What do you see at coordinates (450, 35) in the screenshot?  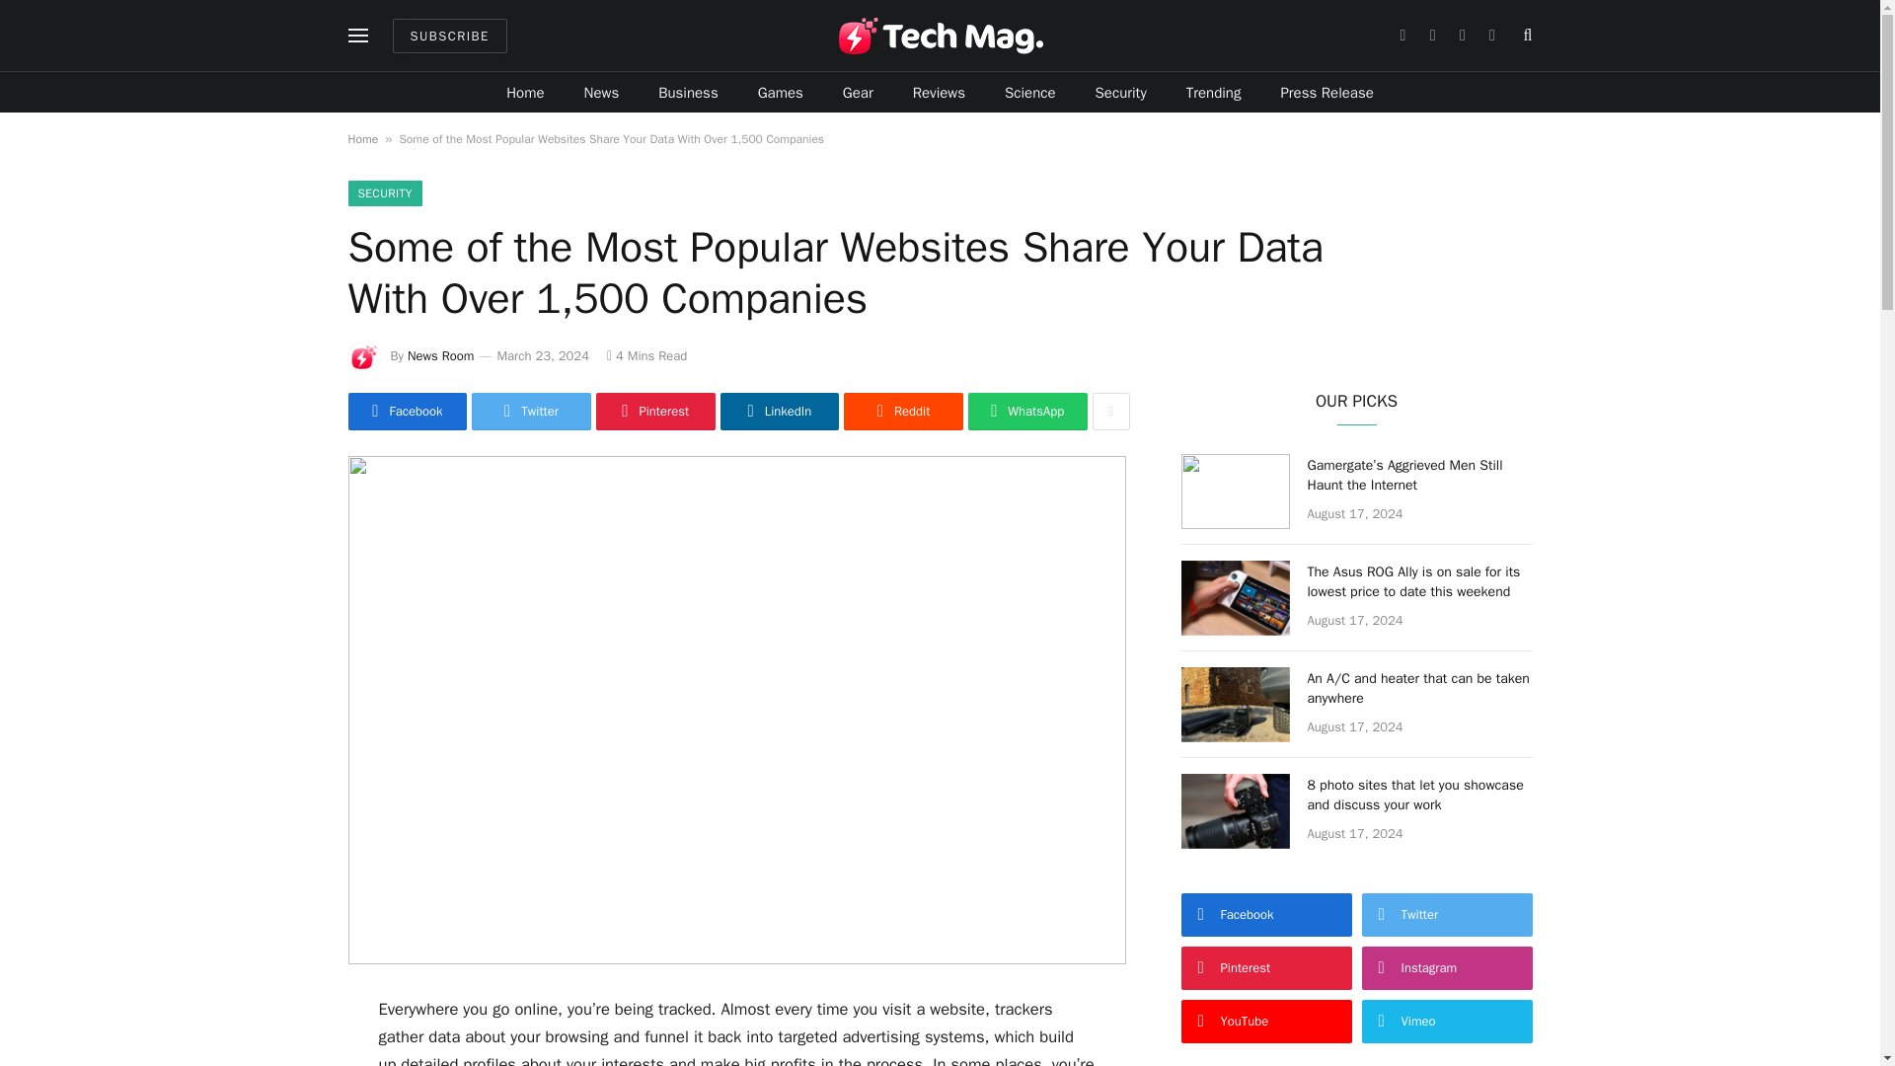 I see `SUBSCRIBE` at bounding box center [450, 35].